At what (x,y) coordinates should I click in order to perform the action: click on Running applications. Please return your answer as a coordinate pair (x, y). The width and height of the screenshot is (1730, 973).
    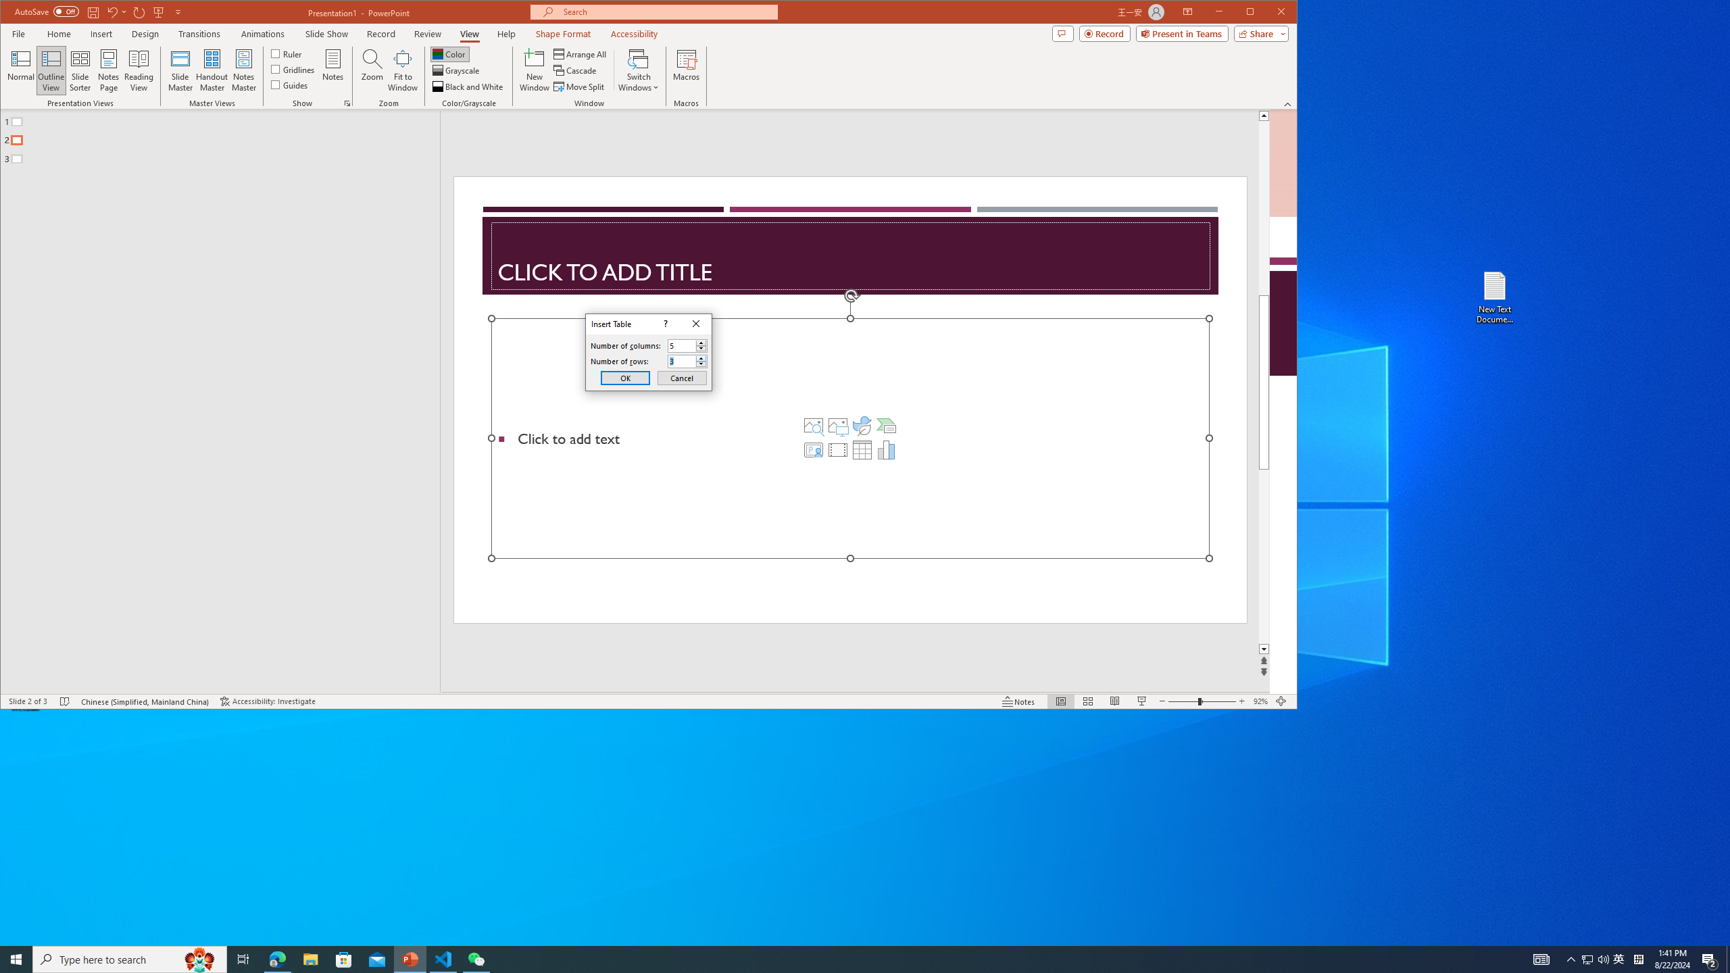
    Looking at the image, I should click on (841, 959).